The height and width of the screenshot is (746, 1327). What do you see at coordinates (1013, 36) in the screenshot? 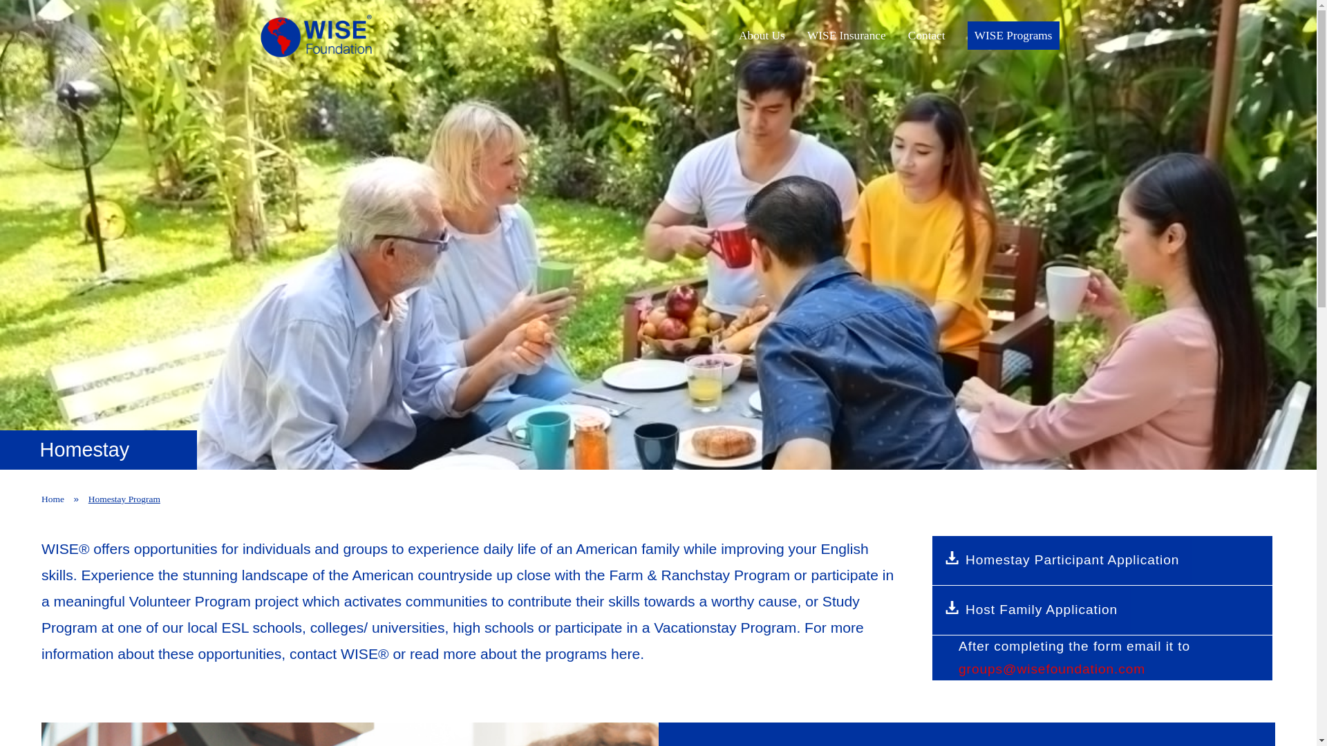
I see `WISE Programs` at bounding box center [1013, 36].